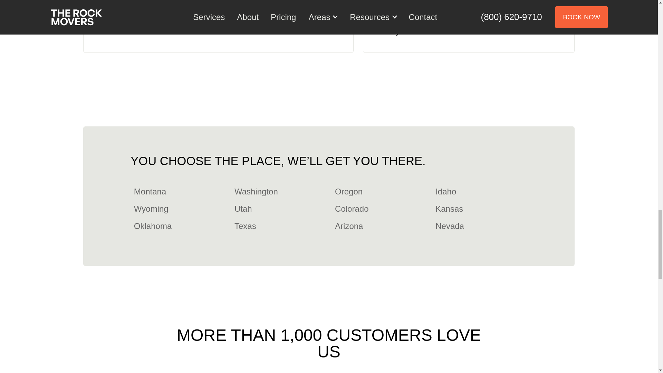 Image resolution: width=663 pixels, height=373 pixels. What do you see at coordinates (151, 226) in the screenshot?
I see `Oklahoma` at bounding box center [151, 226].